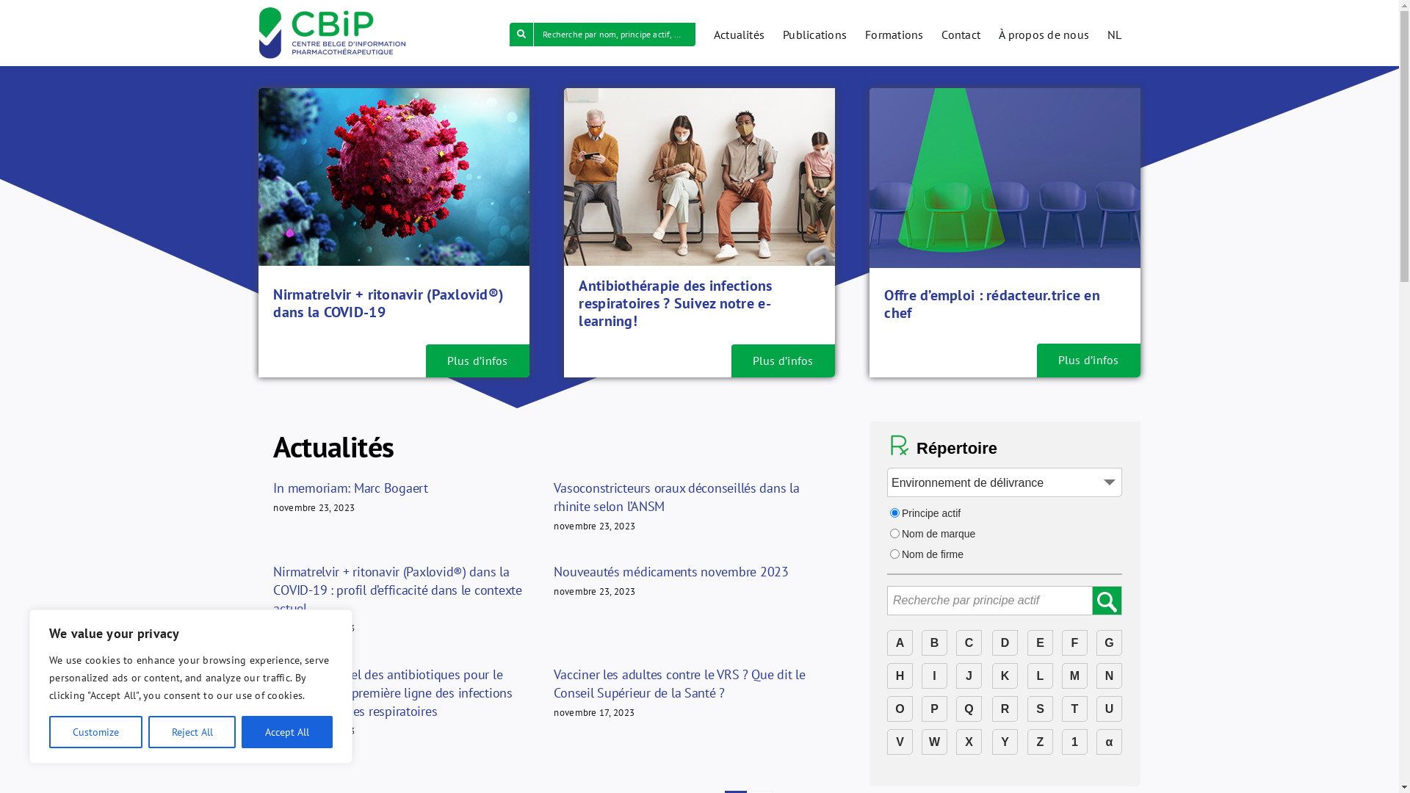  Describe the element at coordinates (1005, 601) in the screenshot. I see `Recherche` at that location.